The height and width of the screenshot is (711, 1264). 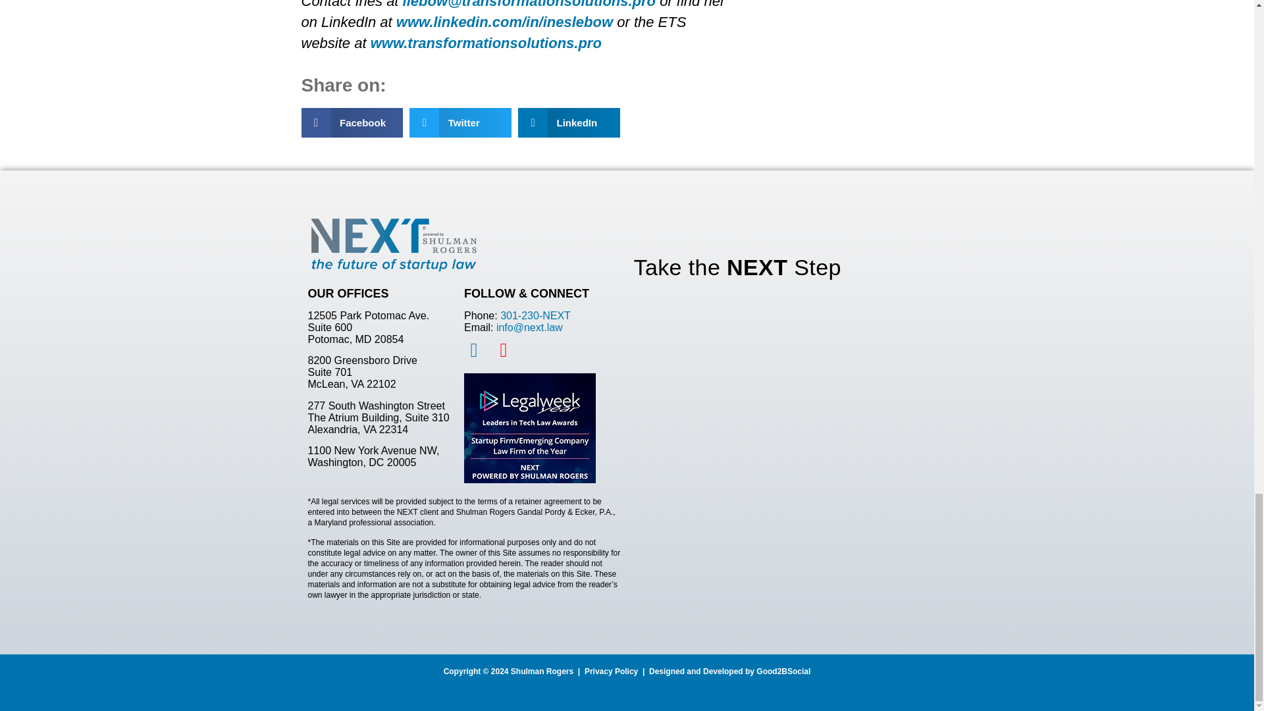 I want to click on Form 0, so click(x=789, y=431).